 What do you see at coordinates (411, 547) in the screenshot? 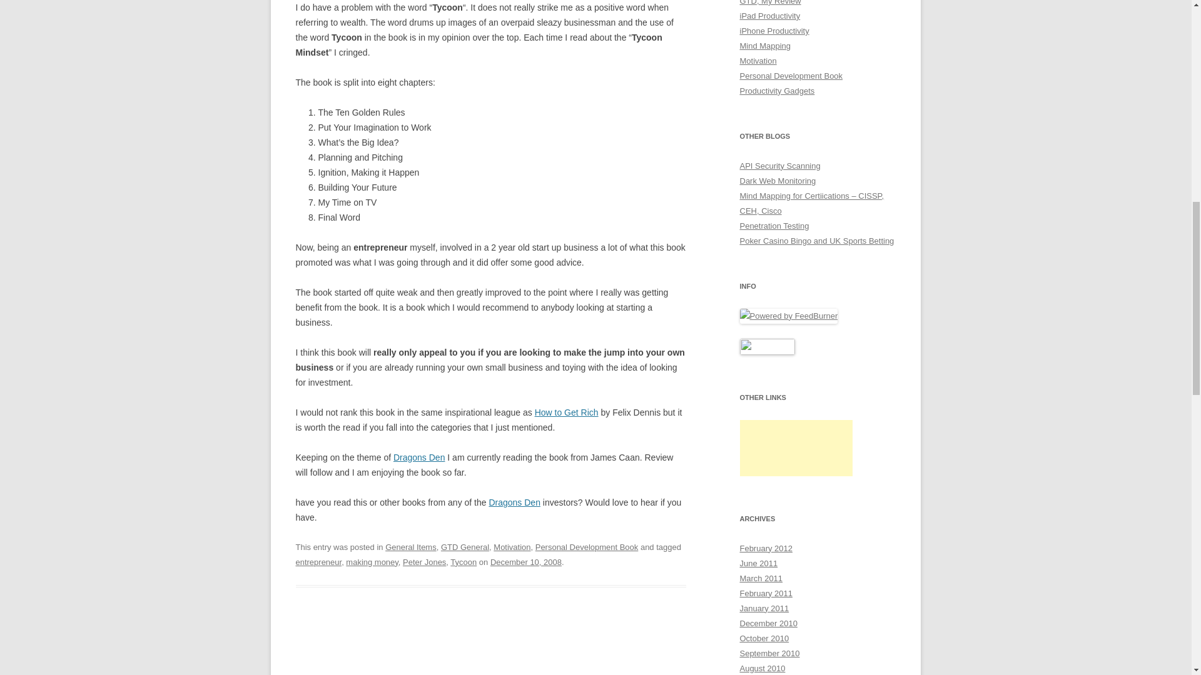
I see `General Items` at bounding box center [411, 547].